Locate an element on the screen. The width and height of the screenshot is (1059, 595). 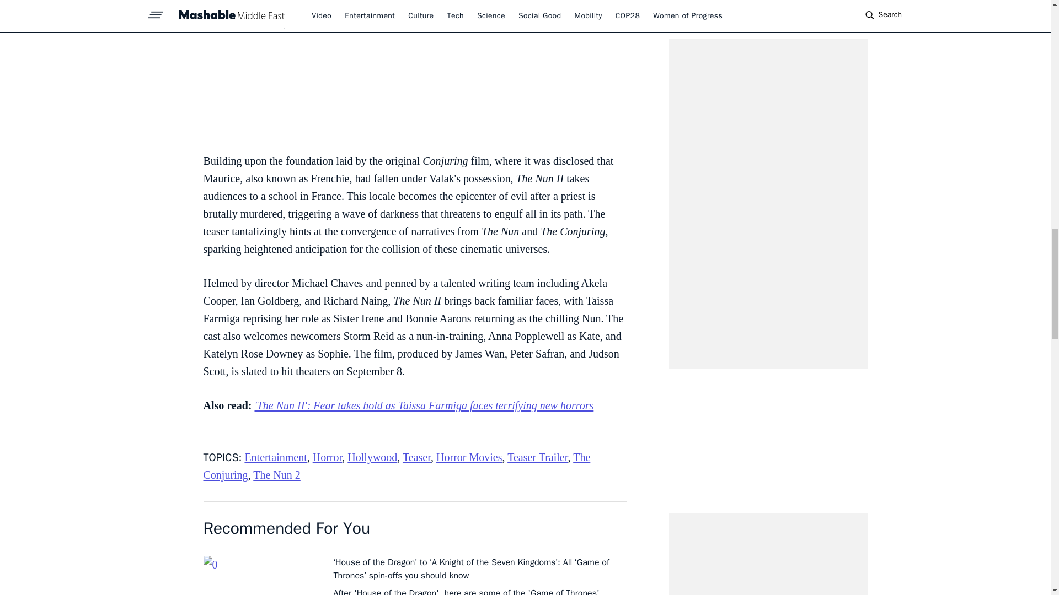
The Nun 2 is located at coordinates (277, 475).